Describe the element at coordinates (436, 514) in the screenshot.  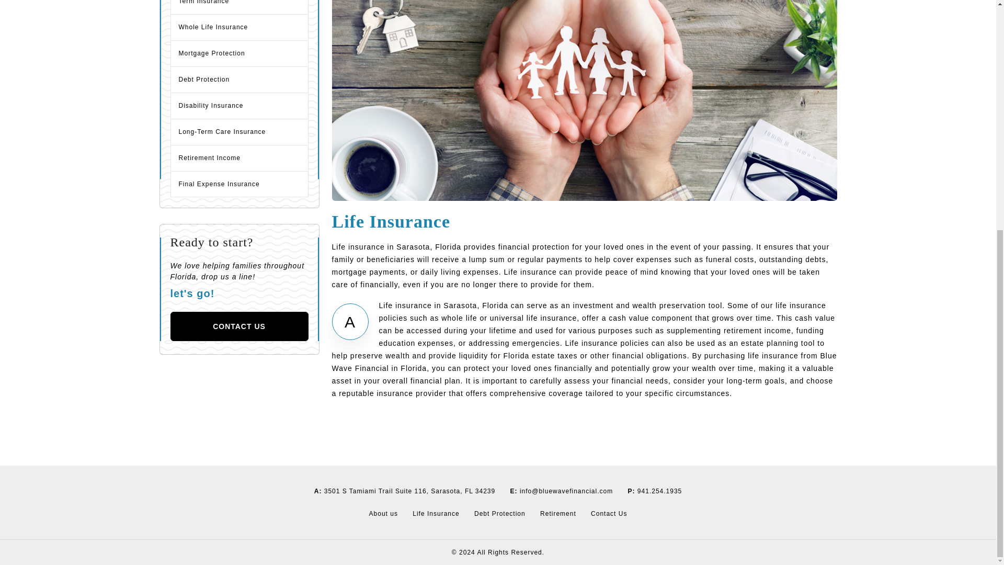
I see `Life Insurance` at that location.